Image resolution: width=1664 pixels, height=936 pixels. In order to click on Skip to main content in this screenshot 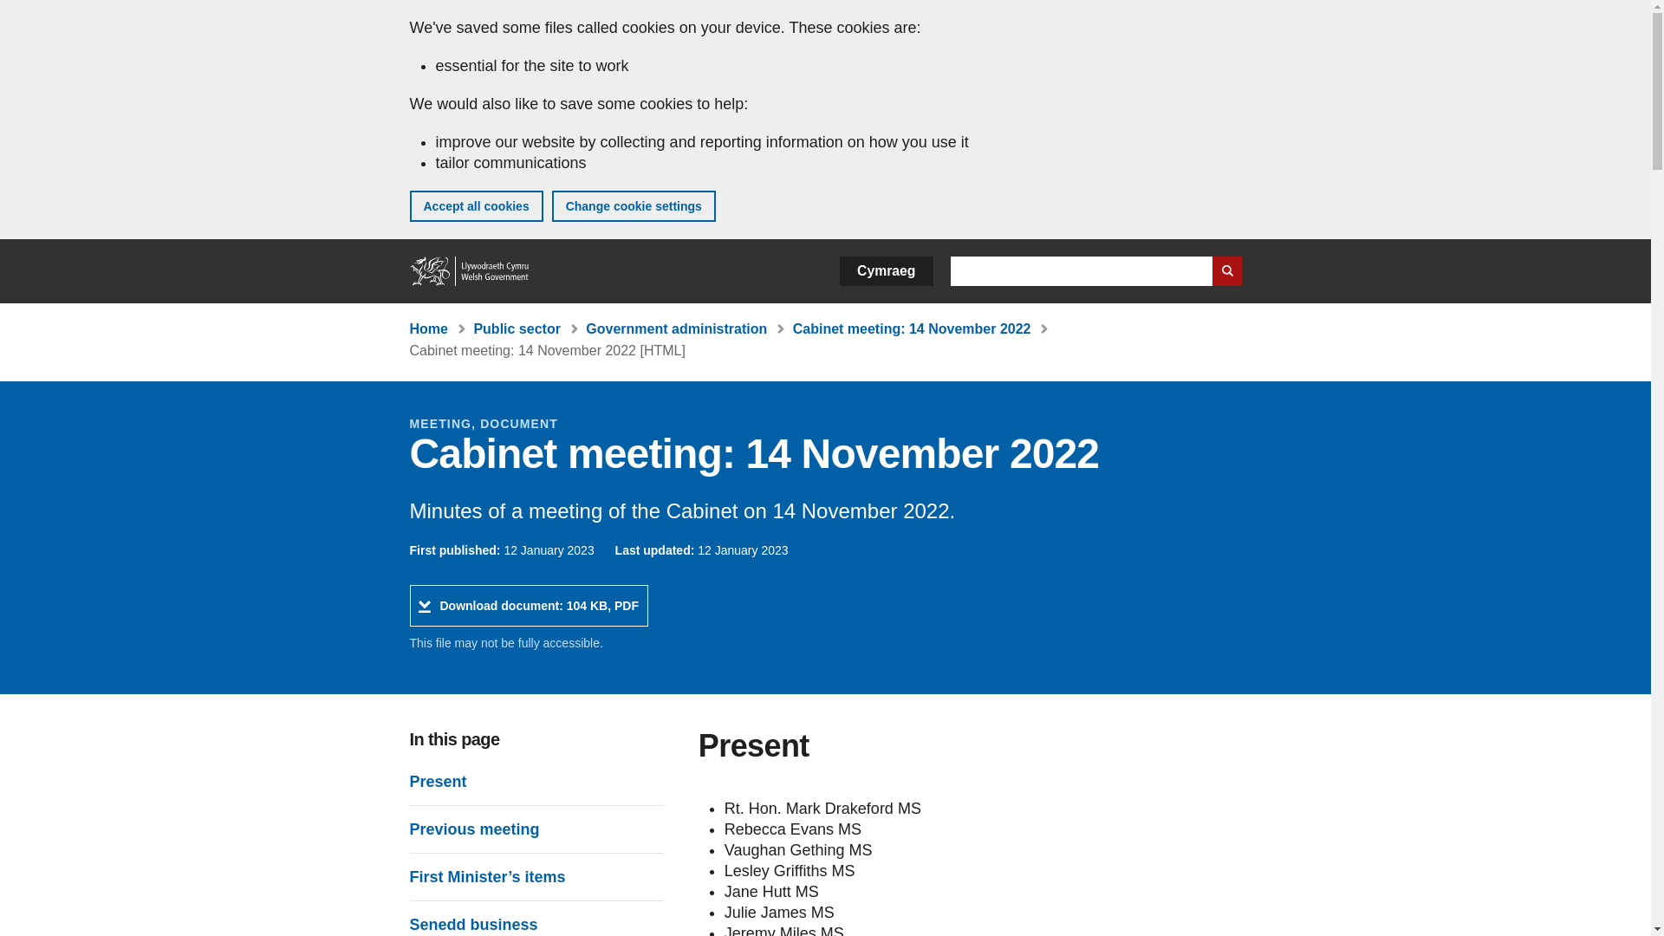, I will do `click(26, 12)`.